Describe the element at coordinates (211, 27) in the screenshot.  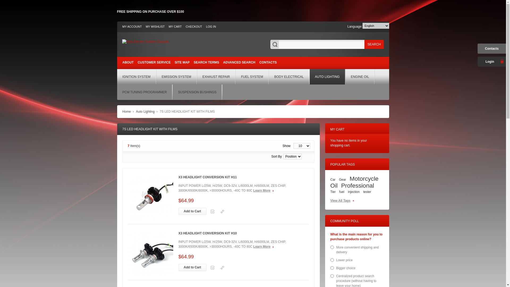
I see `LOG IN` at that location.